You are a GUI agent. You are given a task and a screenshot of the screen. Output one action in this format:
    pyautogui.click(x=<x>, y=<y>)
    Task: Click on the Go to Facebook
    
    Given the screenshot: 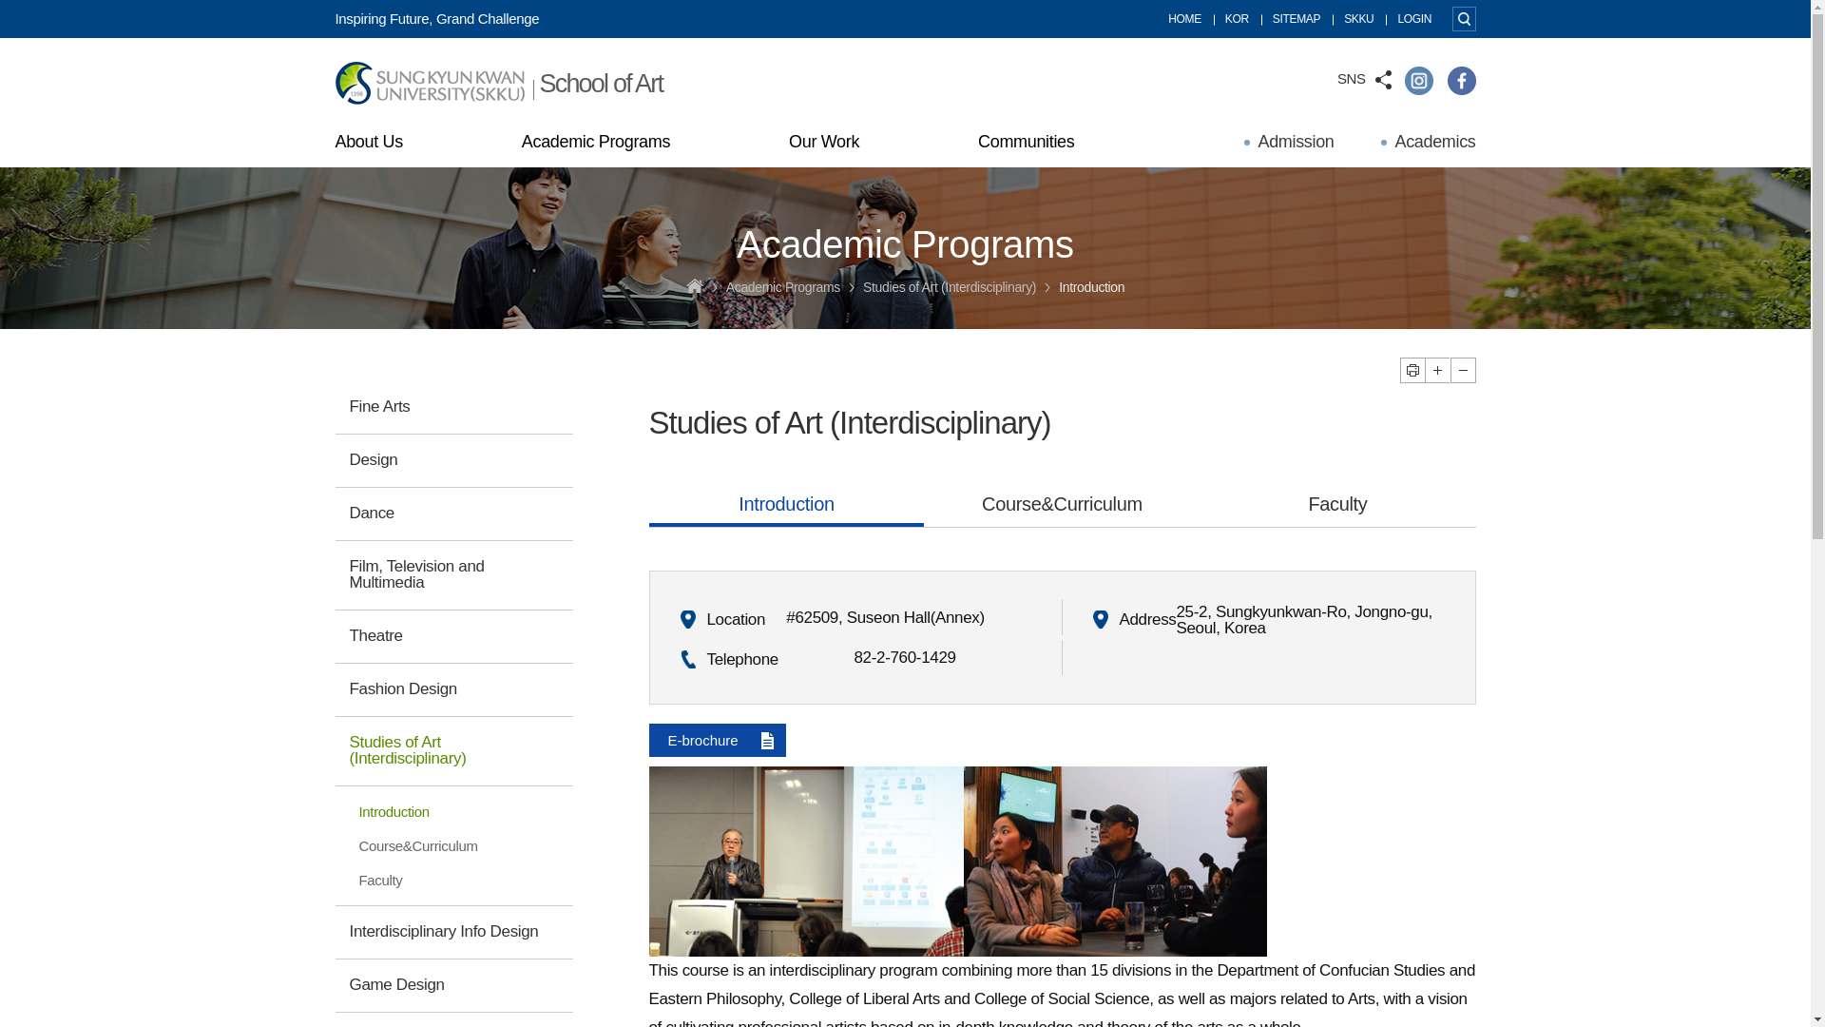 What is the action you would take?
    pyautogui.click(x=1460, y=79)
    